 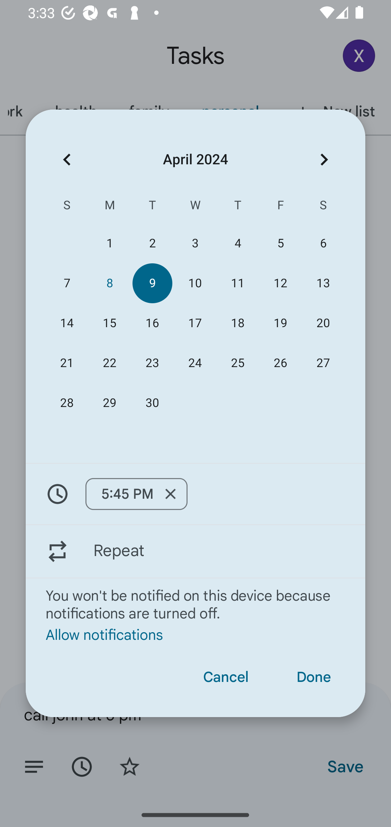 What do you see at coordinates (280, 243) in the screenshot?
I see `5 05 April 2024` at bounding box center [280, 243].